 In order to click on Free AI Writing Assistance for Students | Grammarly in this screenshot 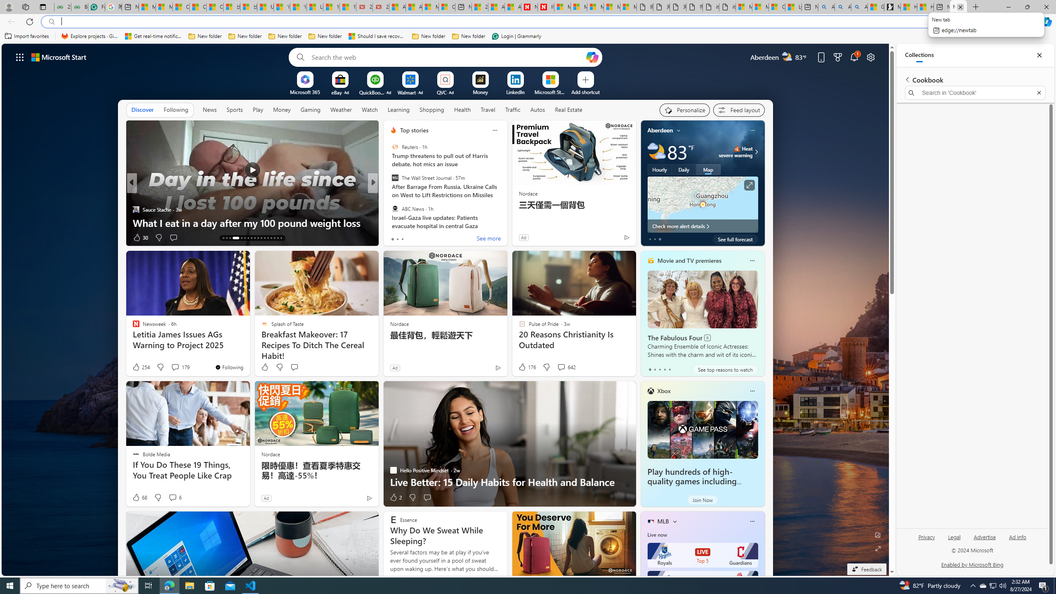, I will do `click(97, 7)`.